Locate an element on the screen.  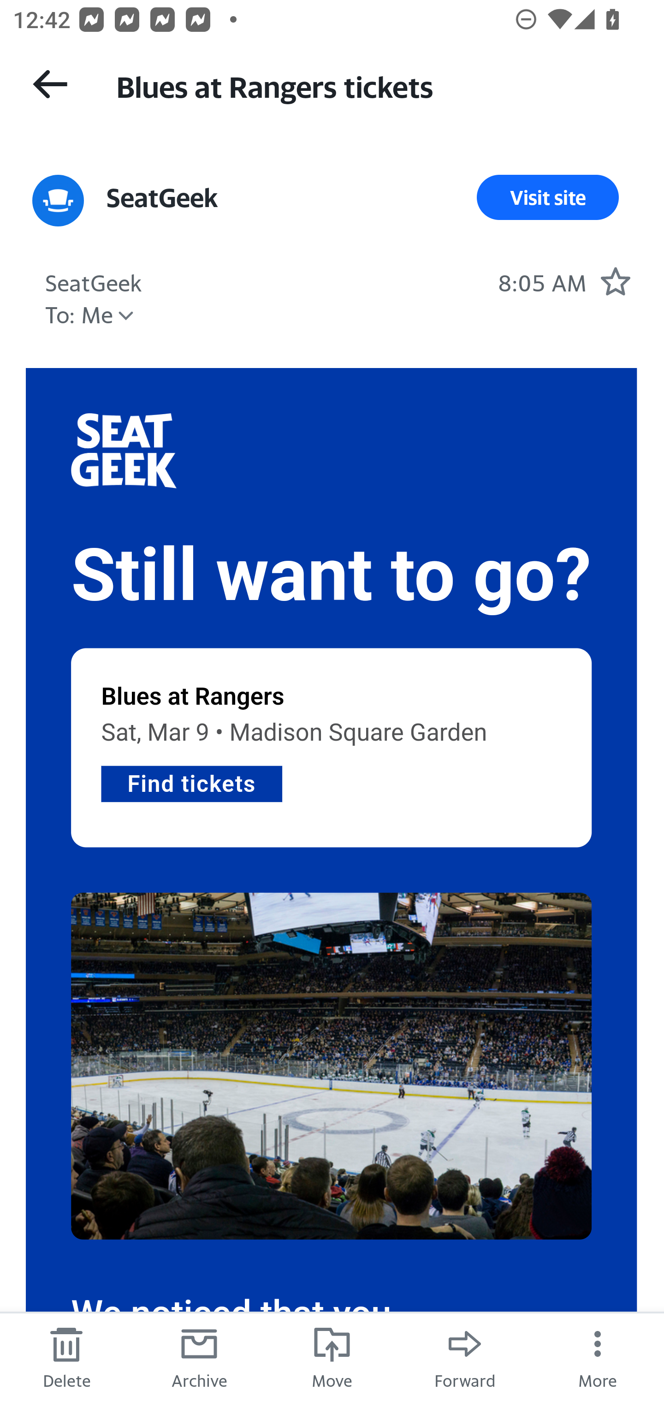
Move is located at coordinates (332, 1357).